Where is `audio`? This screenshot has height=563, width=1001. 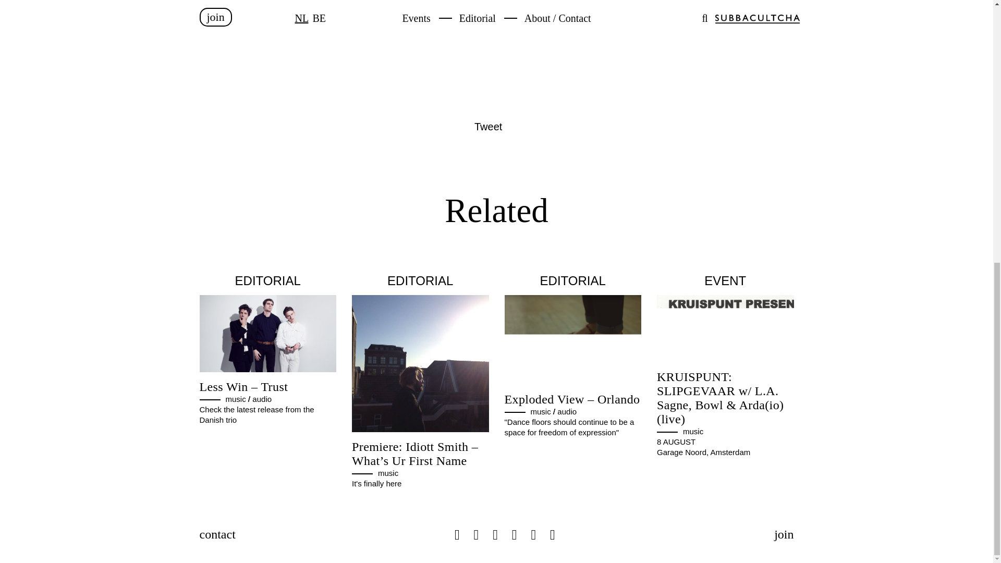 audio is located at coordinates (262, 399).